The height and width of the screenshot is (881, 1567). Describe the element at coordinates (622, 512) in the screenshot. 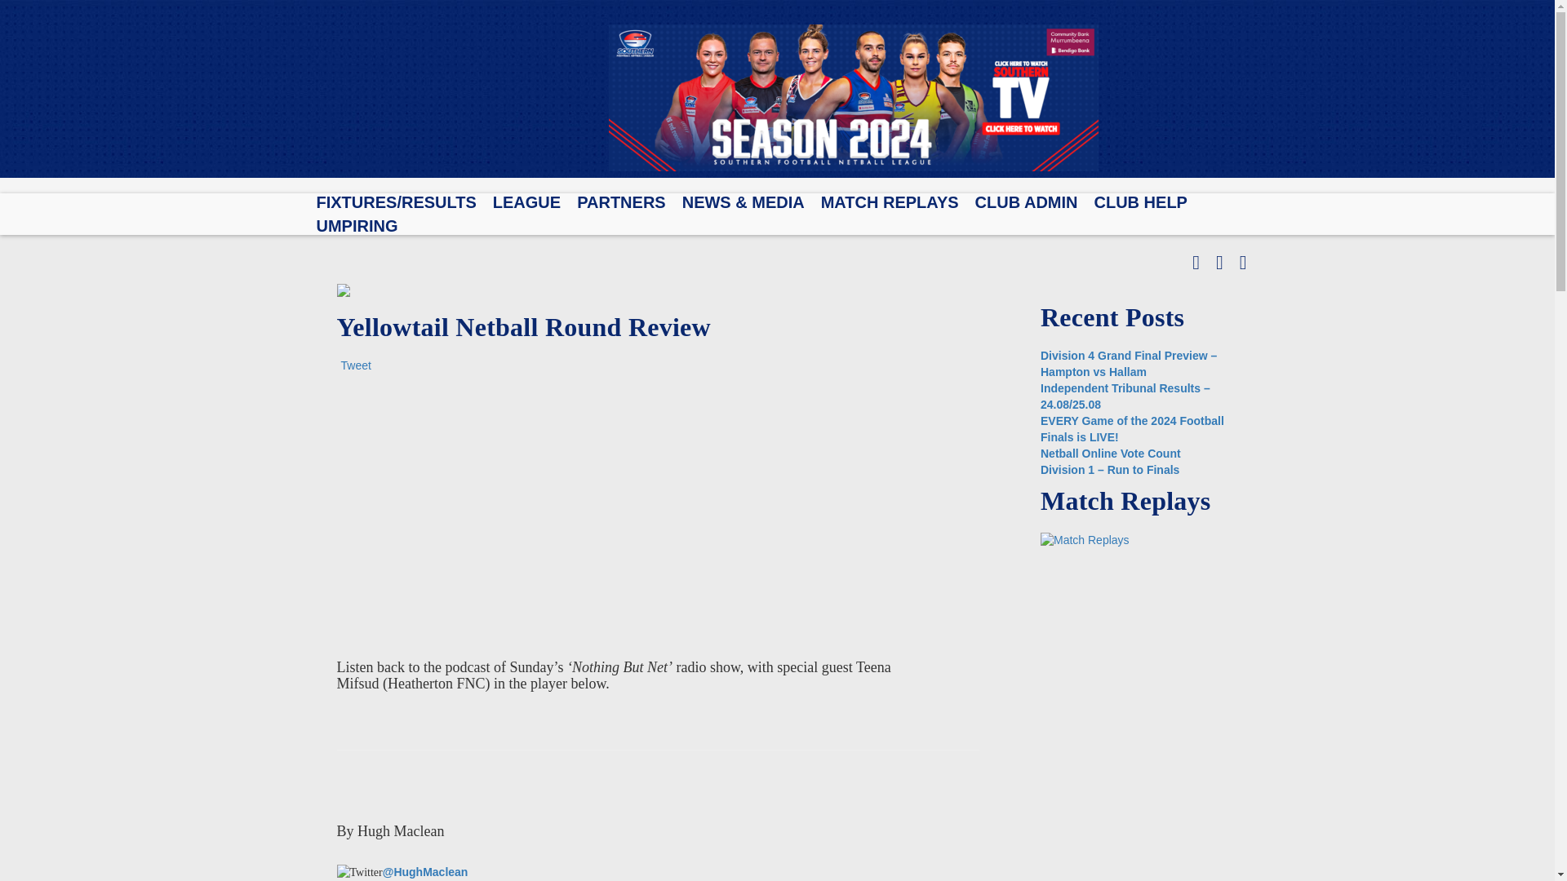

I see `audioBoom player` at that location.